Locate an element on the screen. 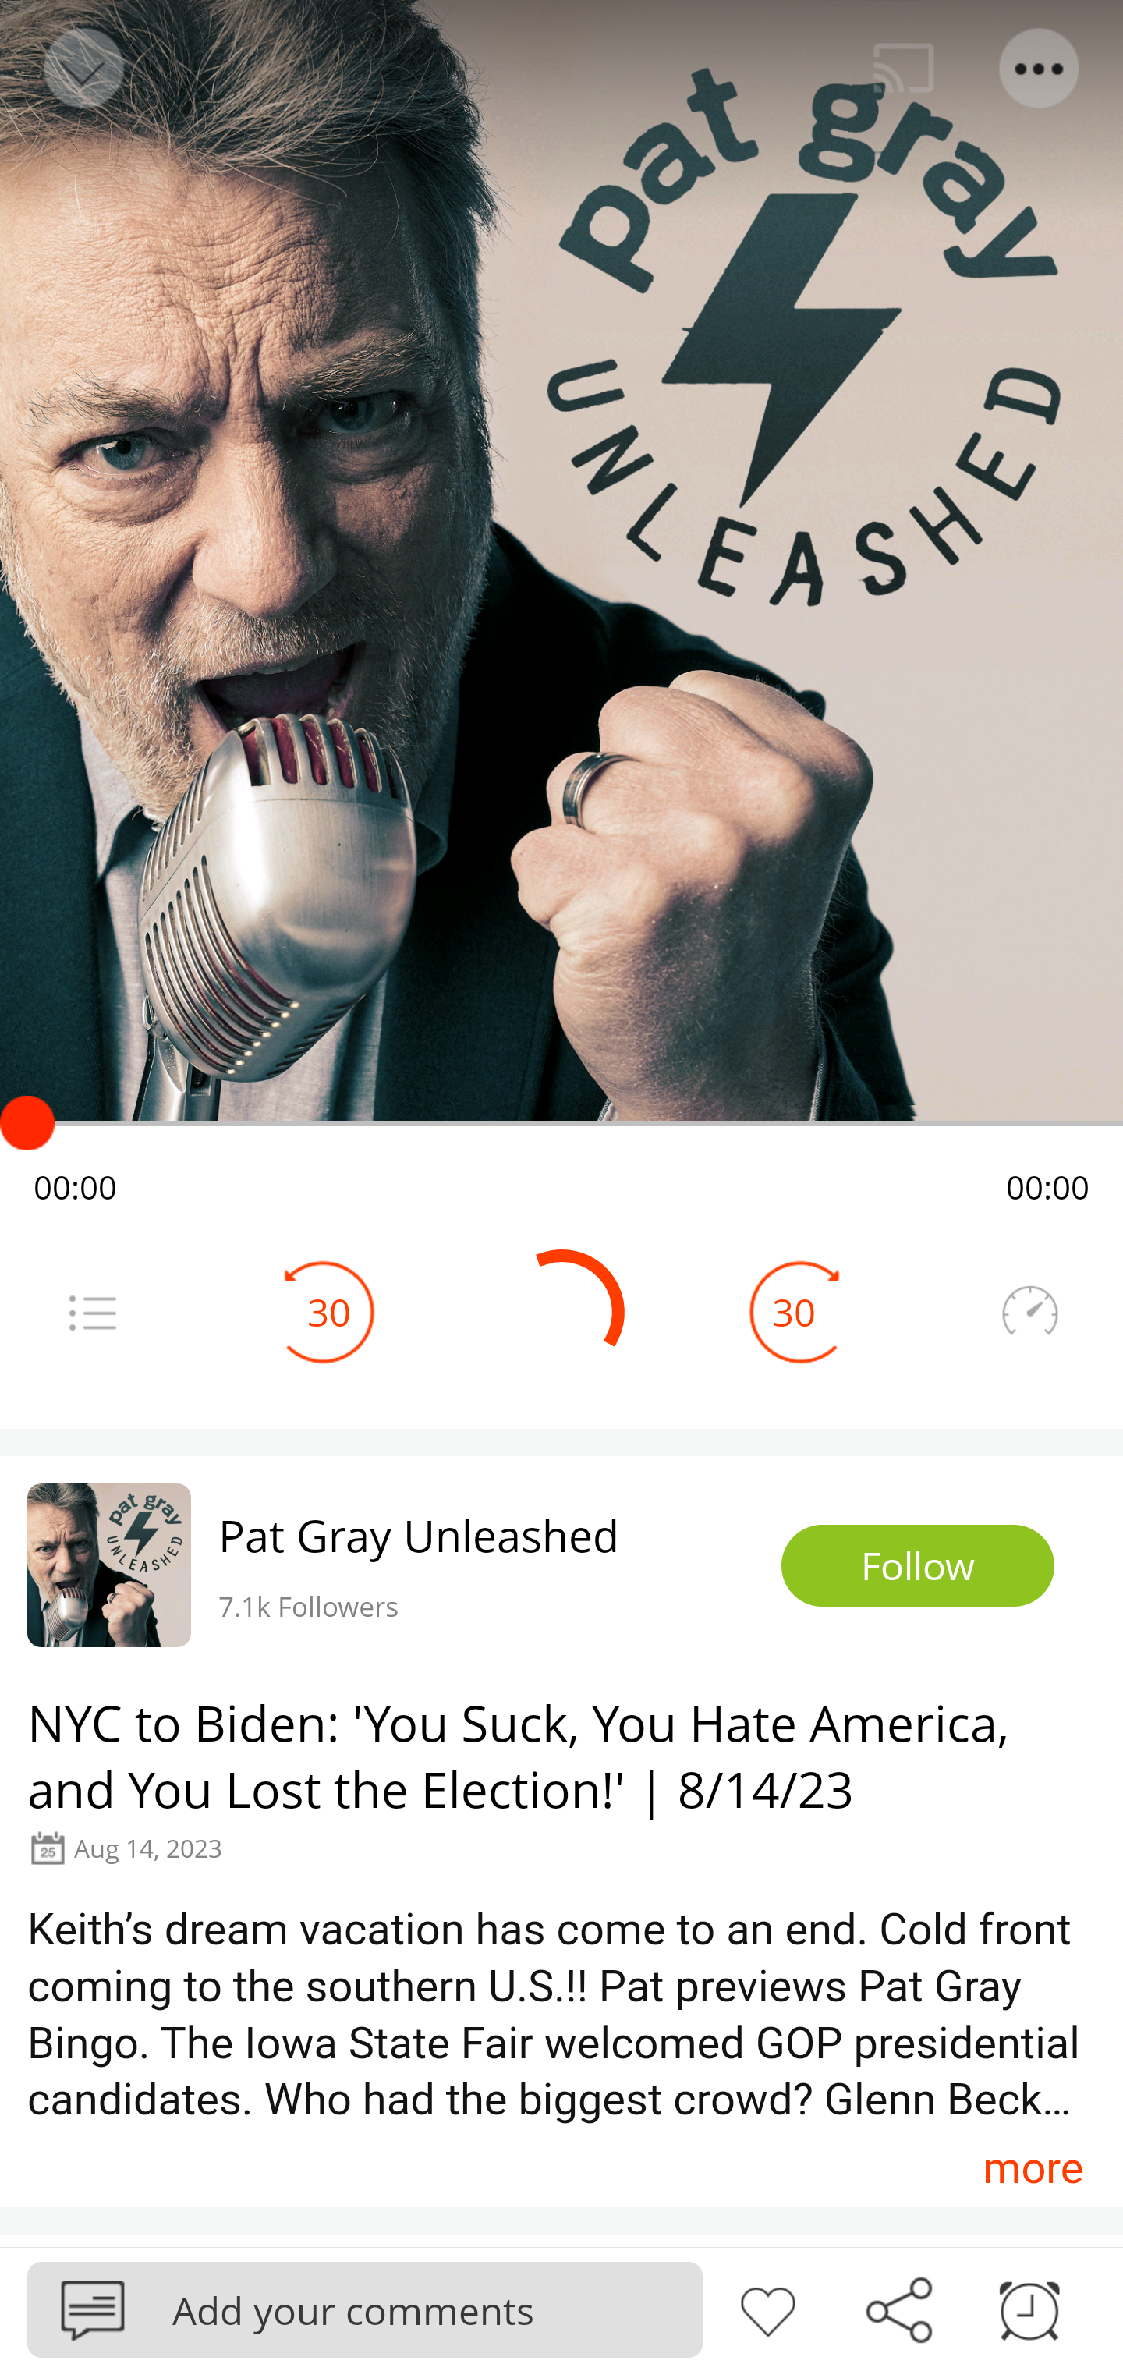 The width and height of the screenshot is (1123, 2371). Sleep timer is located at coordinates (1029, 2308).